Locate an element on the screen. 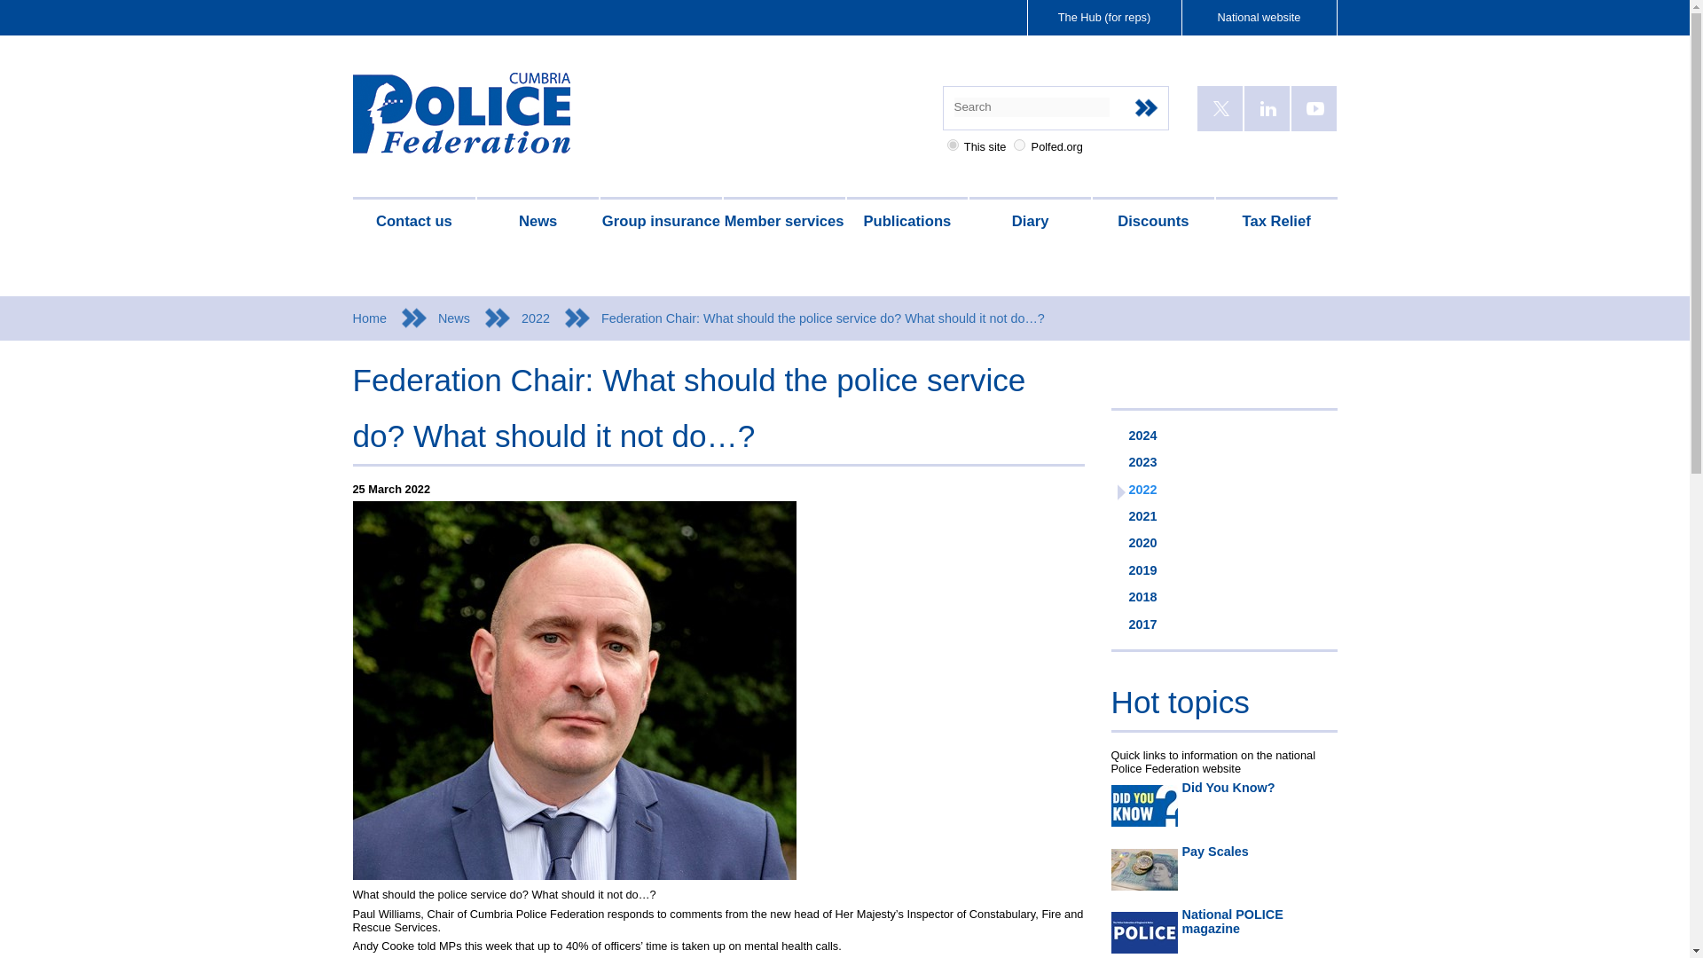  Publications is located at coordinates (906, 222).